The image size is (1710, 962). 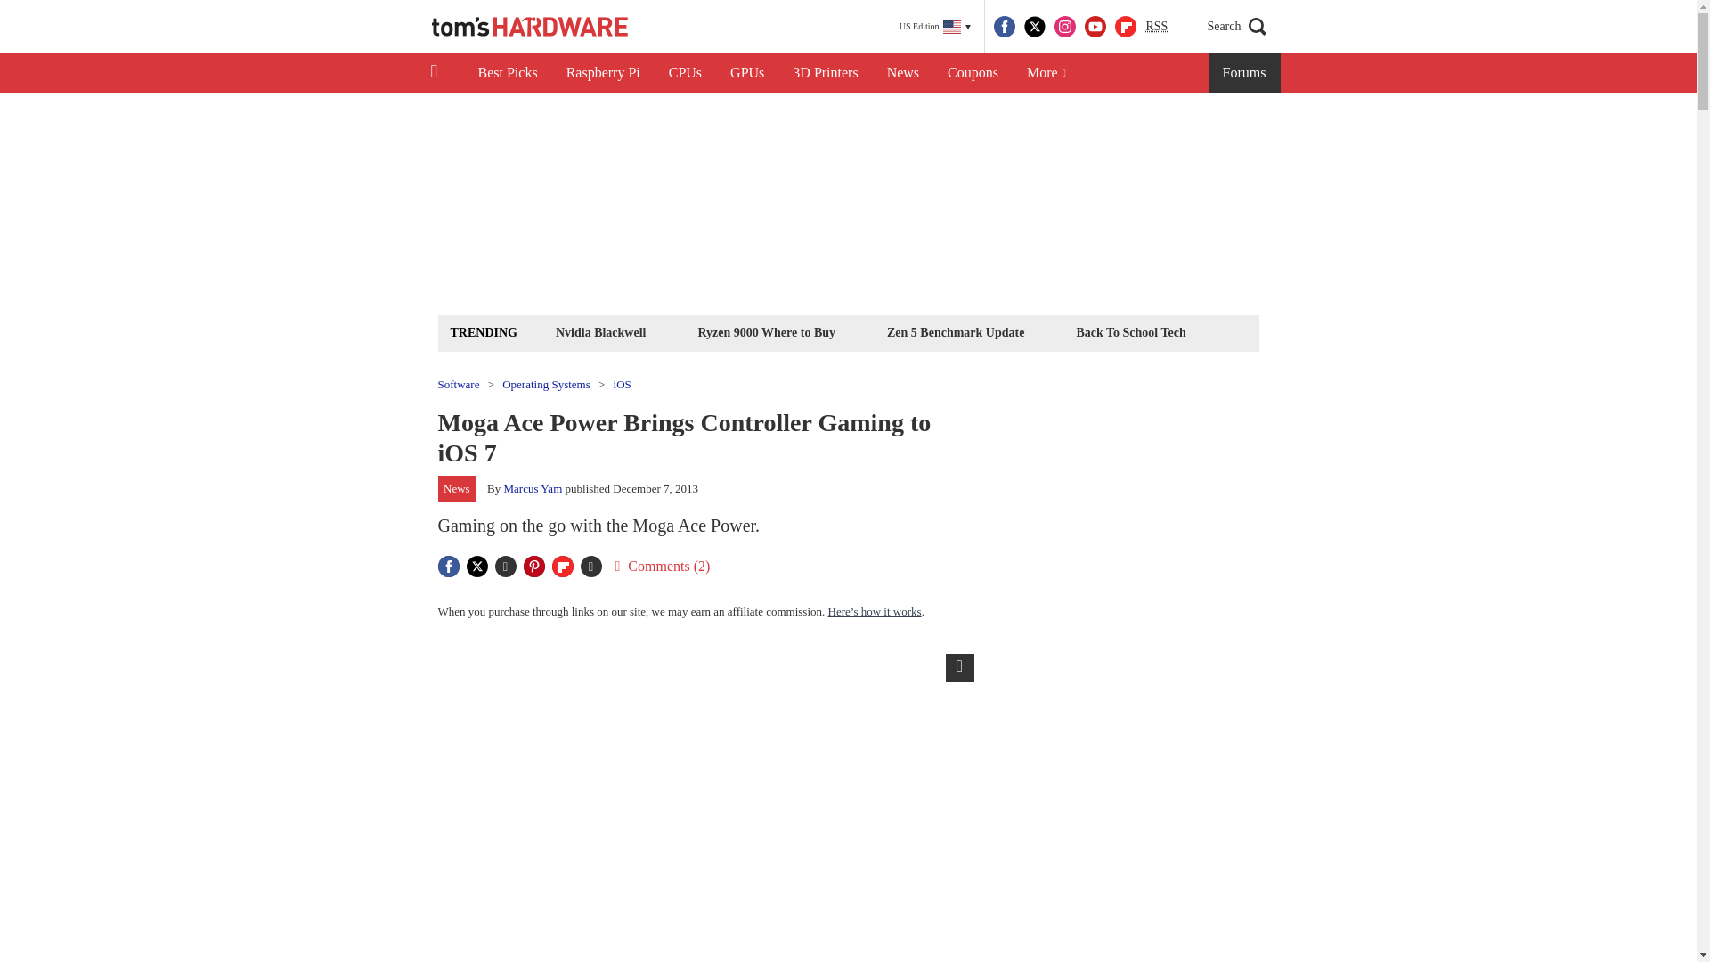 I want to click on GPUs, so click(x=746, y=73).